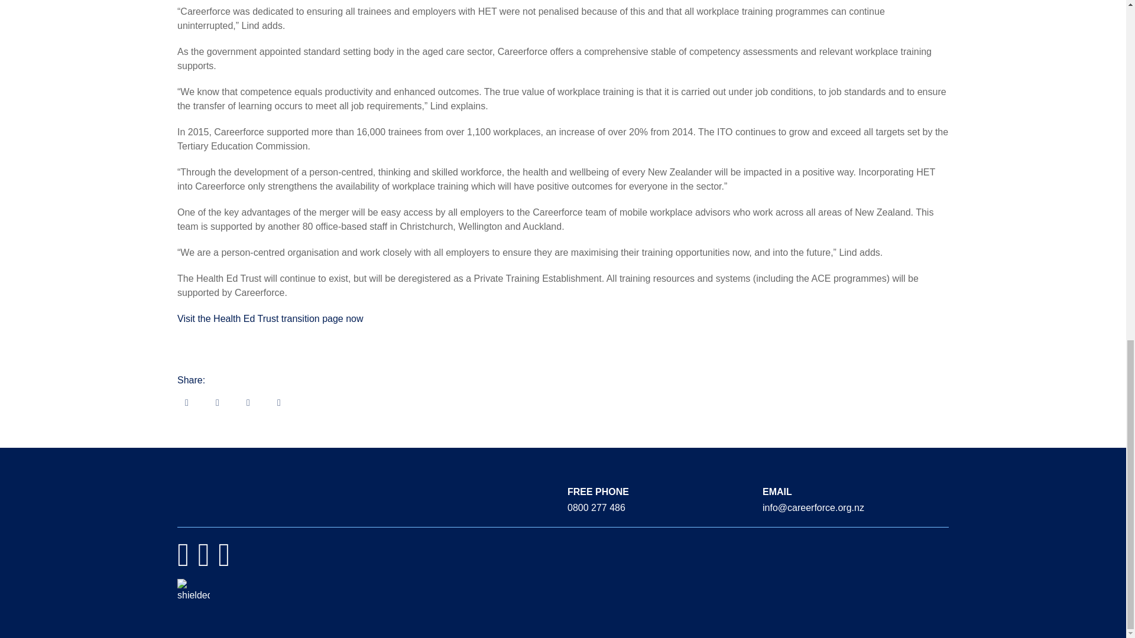  Describe the element at coordinates (279, 402) in the screenshot. I see `Linked In` at that location.